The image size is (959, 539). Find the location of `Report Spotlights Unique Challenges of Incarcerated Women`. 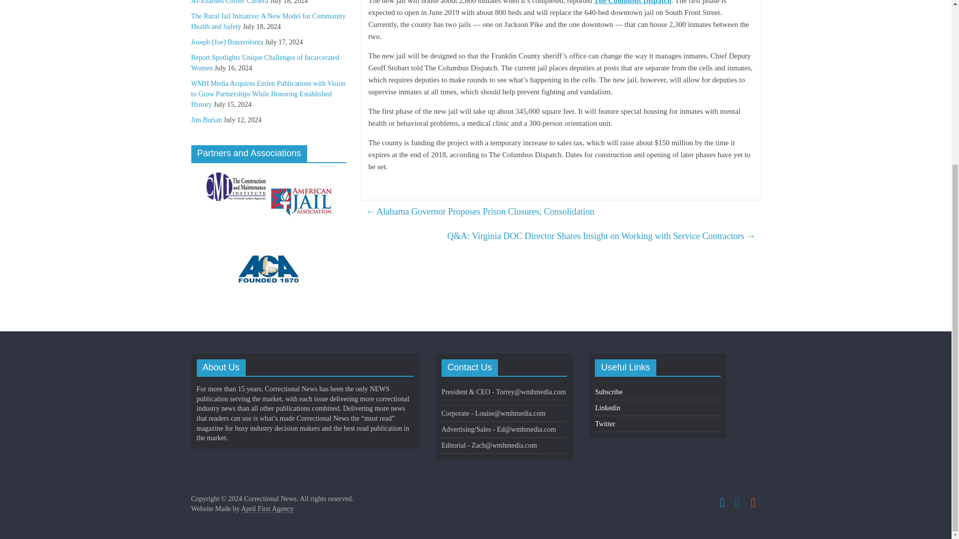

Report Spotlights Unique Challenges of Incarcerated Women is located at coordinates (265, 63).